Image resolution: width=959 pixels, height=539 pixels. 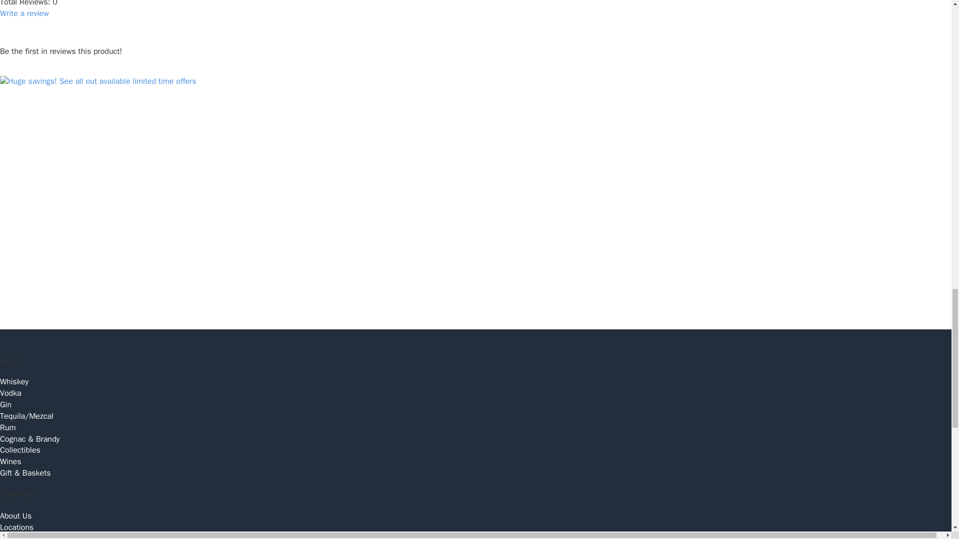 I want to click on Locations, so click(x=476, y=528).